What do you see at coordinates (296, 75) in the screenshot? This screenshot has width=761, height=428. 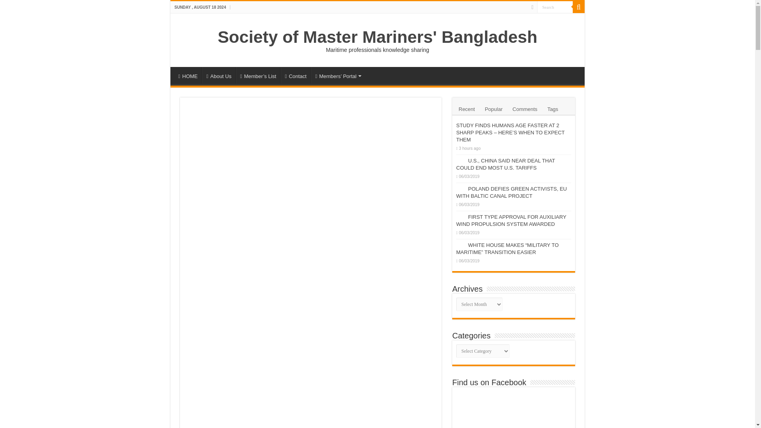 I see `Contact` at bounding box center [296, 75].